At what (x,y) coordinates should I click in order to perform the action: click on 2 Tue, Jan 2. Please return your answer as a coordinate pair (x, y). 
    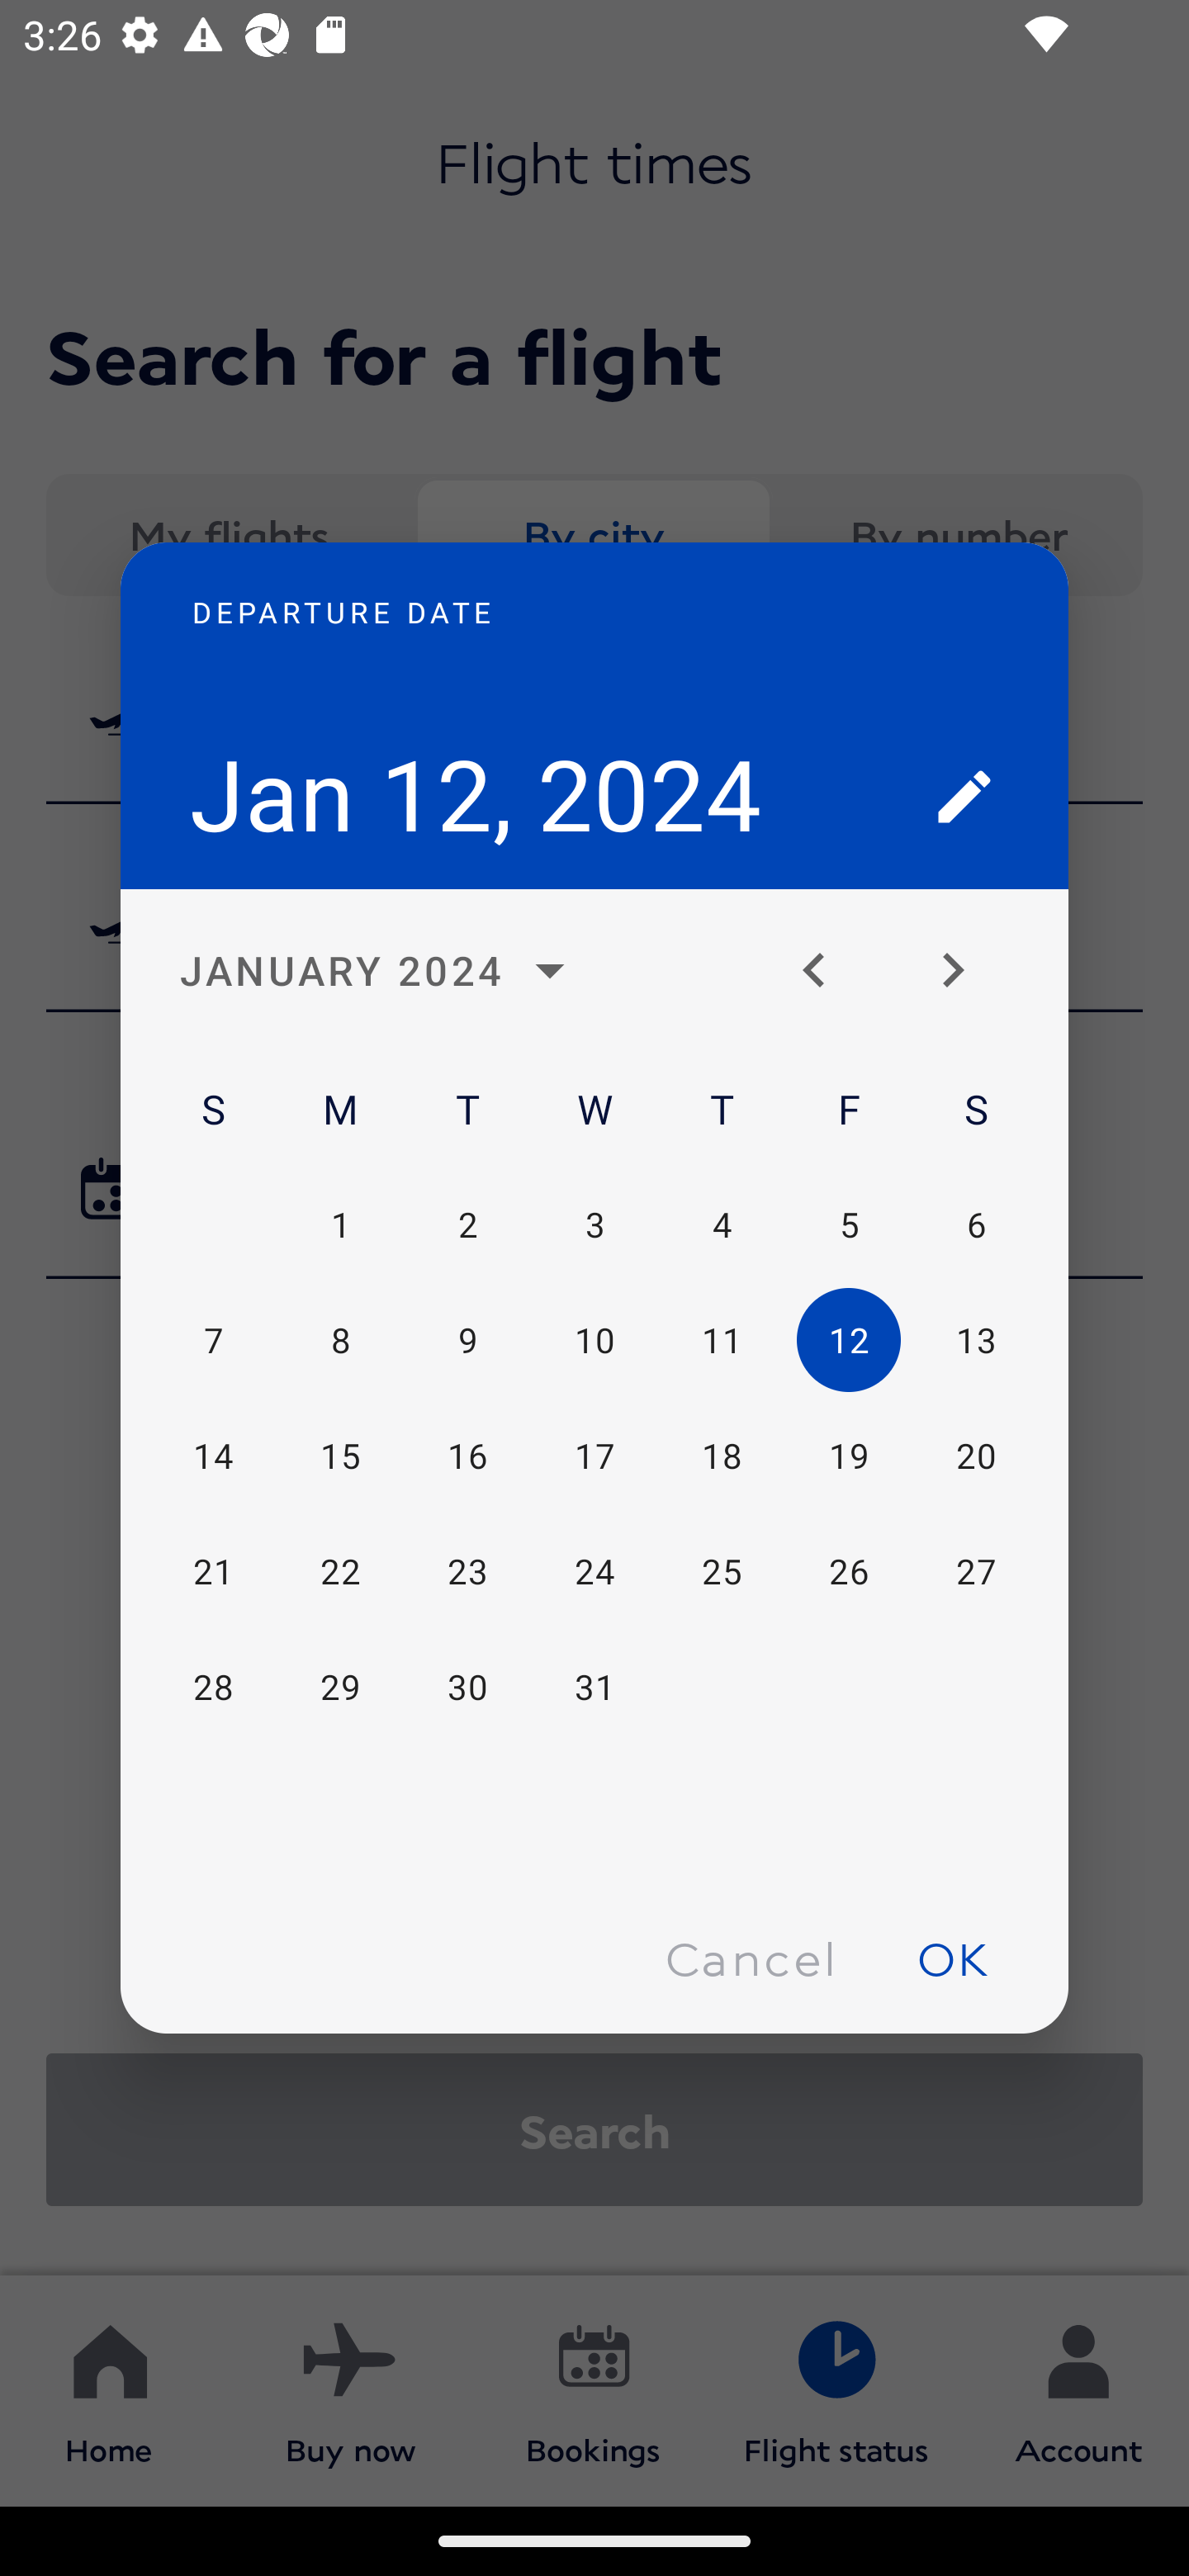
    Looking at the image, I should click on (467, 1224).